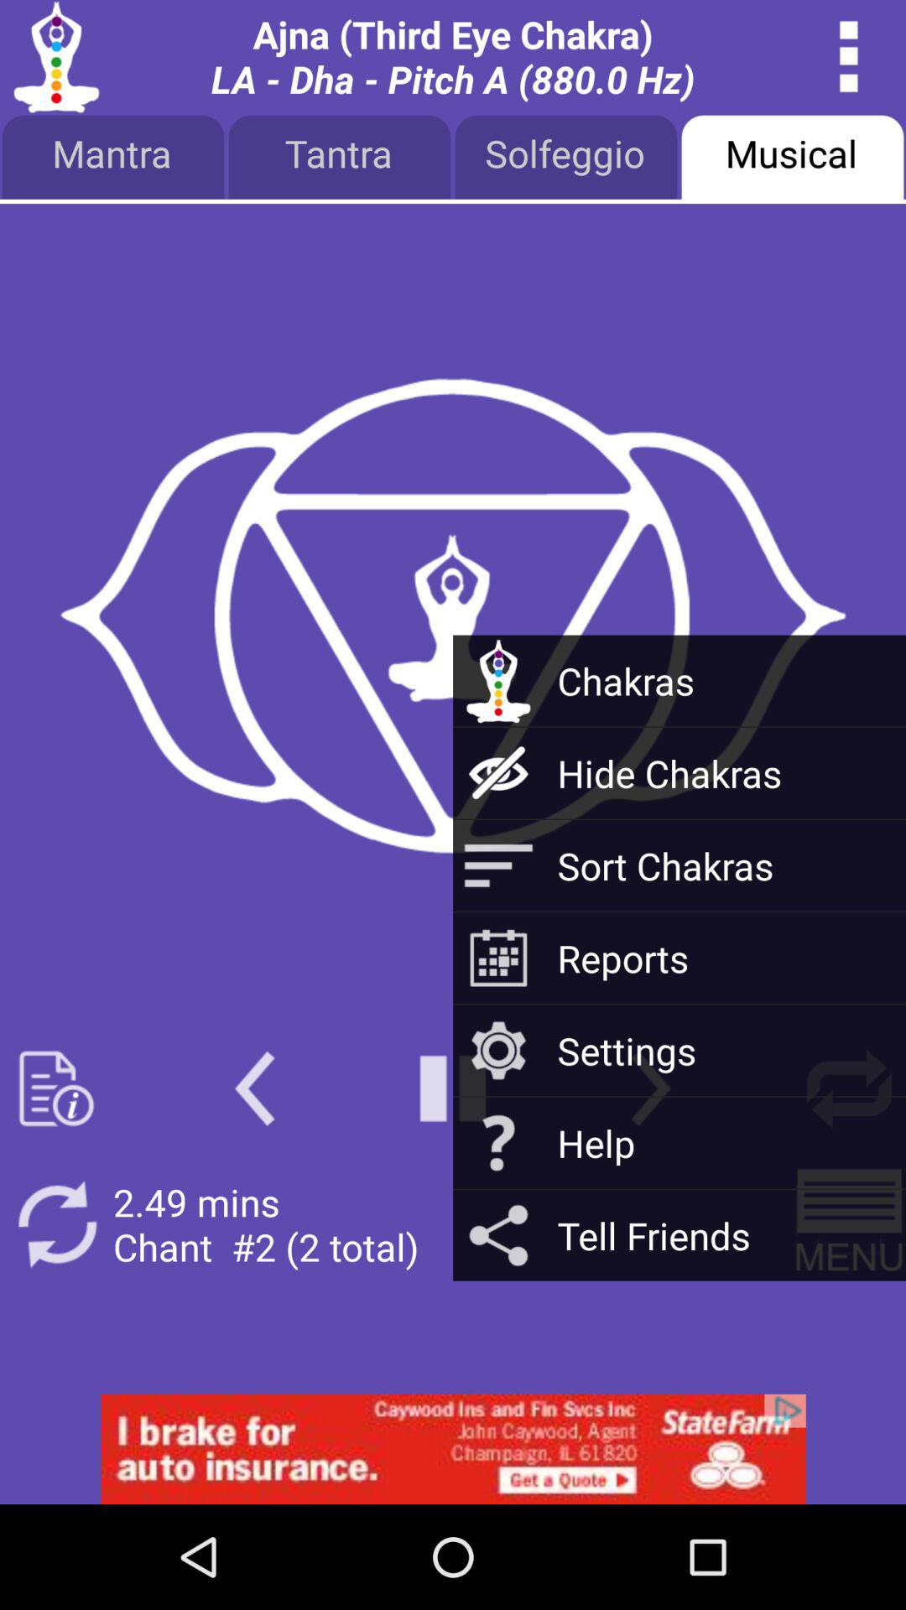 The image size is (906, 1610). I want to click on toggle autoplay option, so click(849, 1224).